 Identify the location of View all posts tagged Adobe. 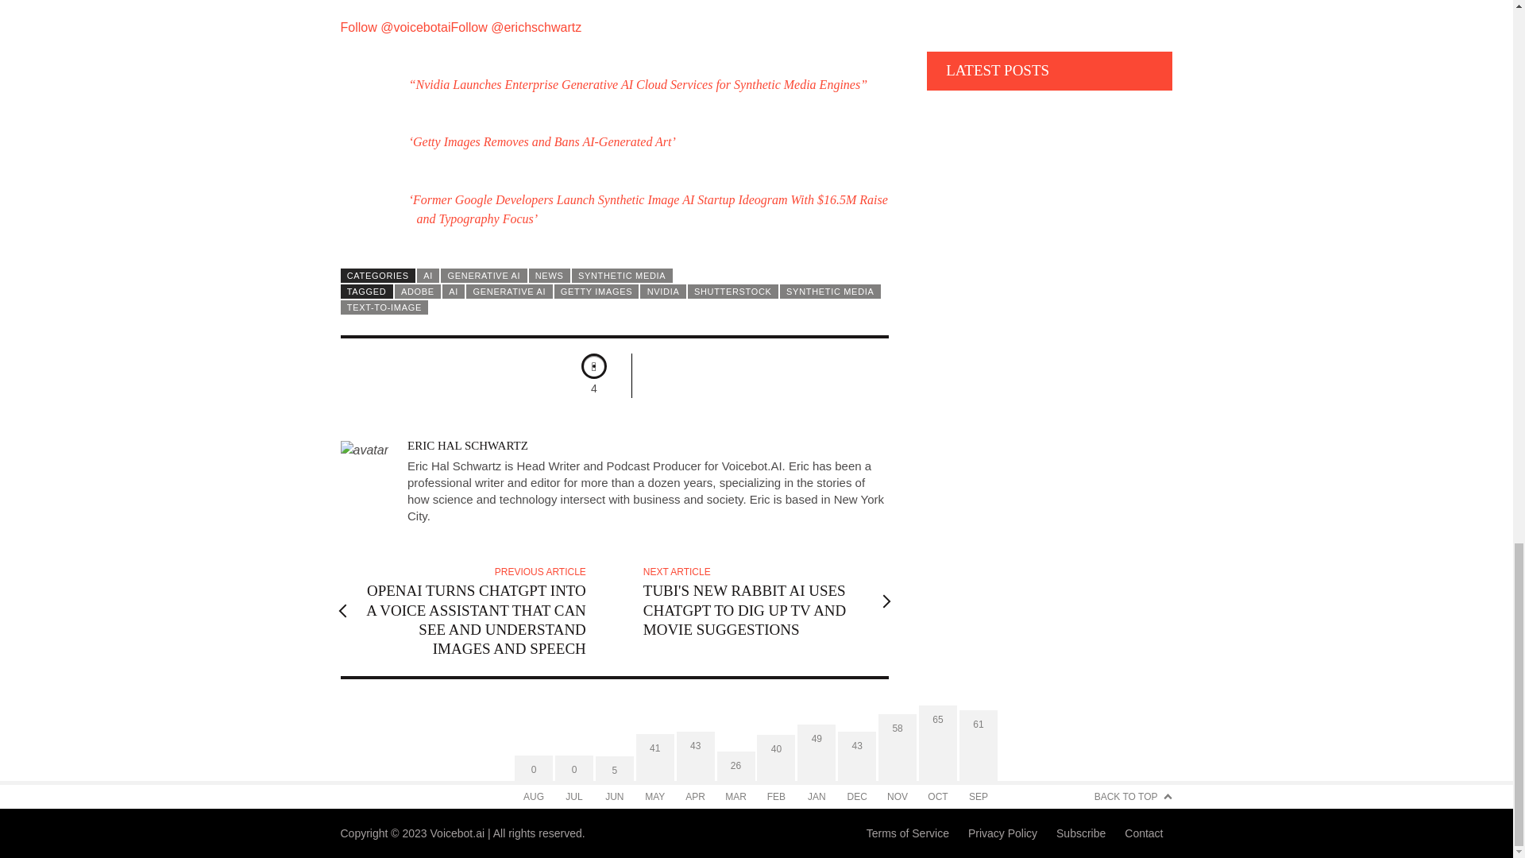
(418, 291).